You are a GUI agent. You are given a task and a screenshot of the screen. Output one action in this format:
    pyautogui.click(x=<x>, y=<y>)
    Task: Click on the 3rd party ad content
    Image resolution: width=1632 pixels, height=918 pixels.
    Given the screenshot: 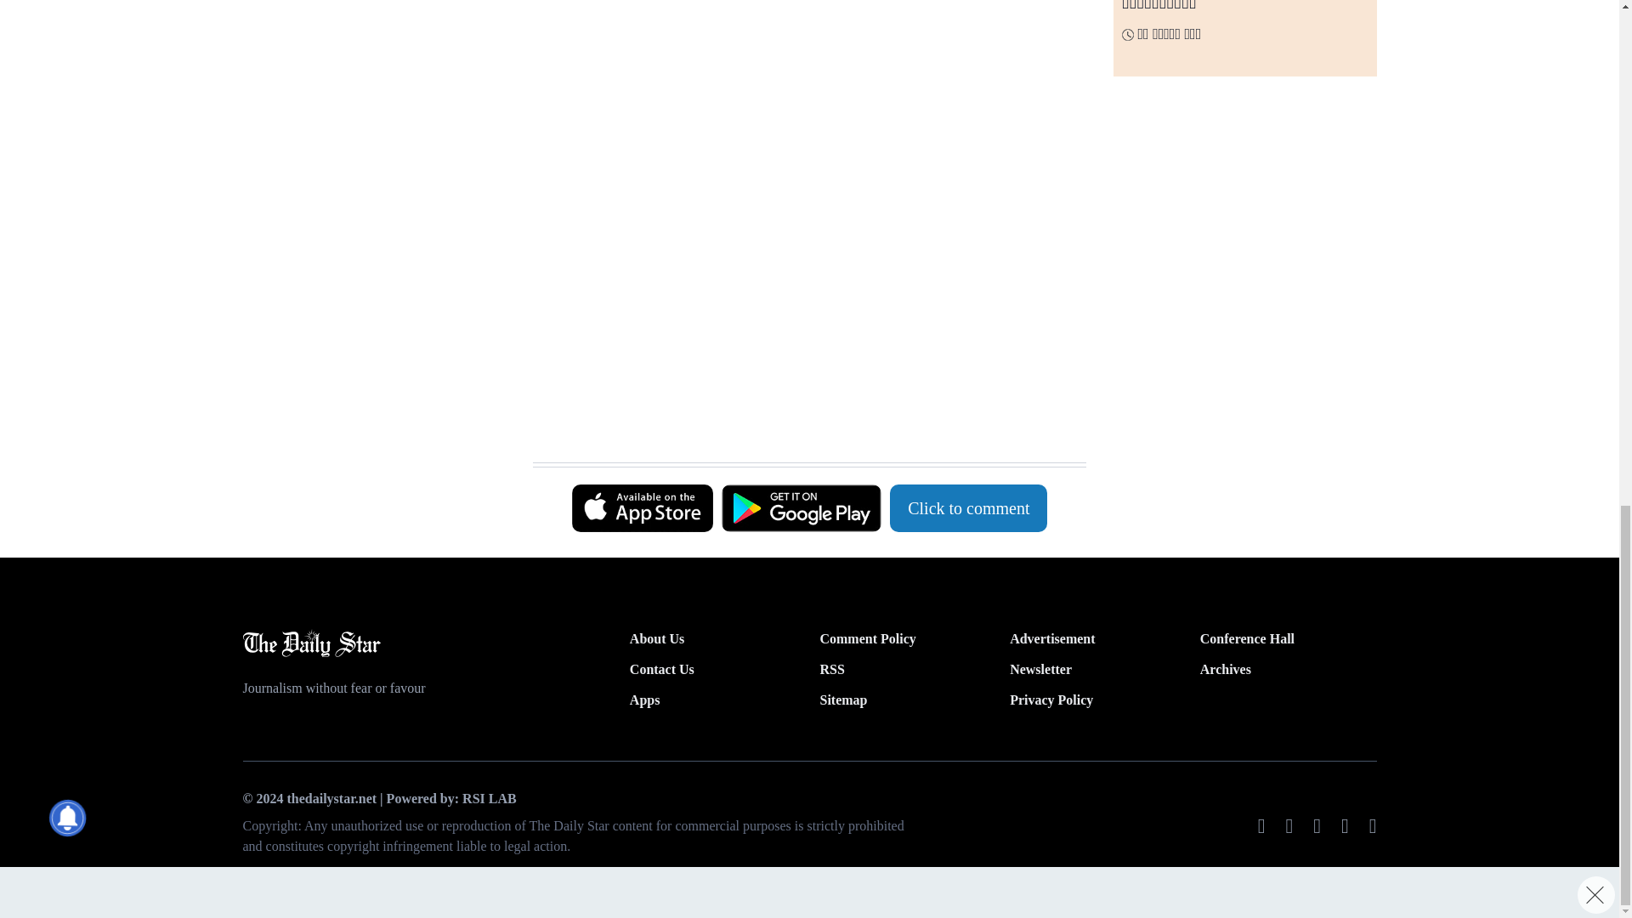 What is the action you would take?
    pyautogui.click(x=801, y=70)
    